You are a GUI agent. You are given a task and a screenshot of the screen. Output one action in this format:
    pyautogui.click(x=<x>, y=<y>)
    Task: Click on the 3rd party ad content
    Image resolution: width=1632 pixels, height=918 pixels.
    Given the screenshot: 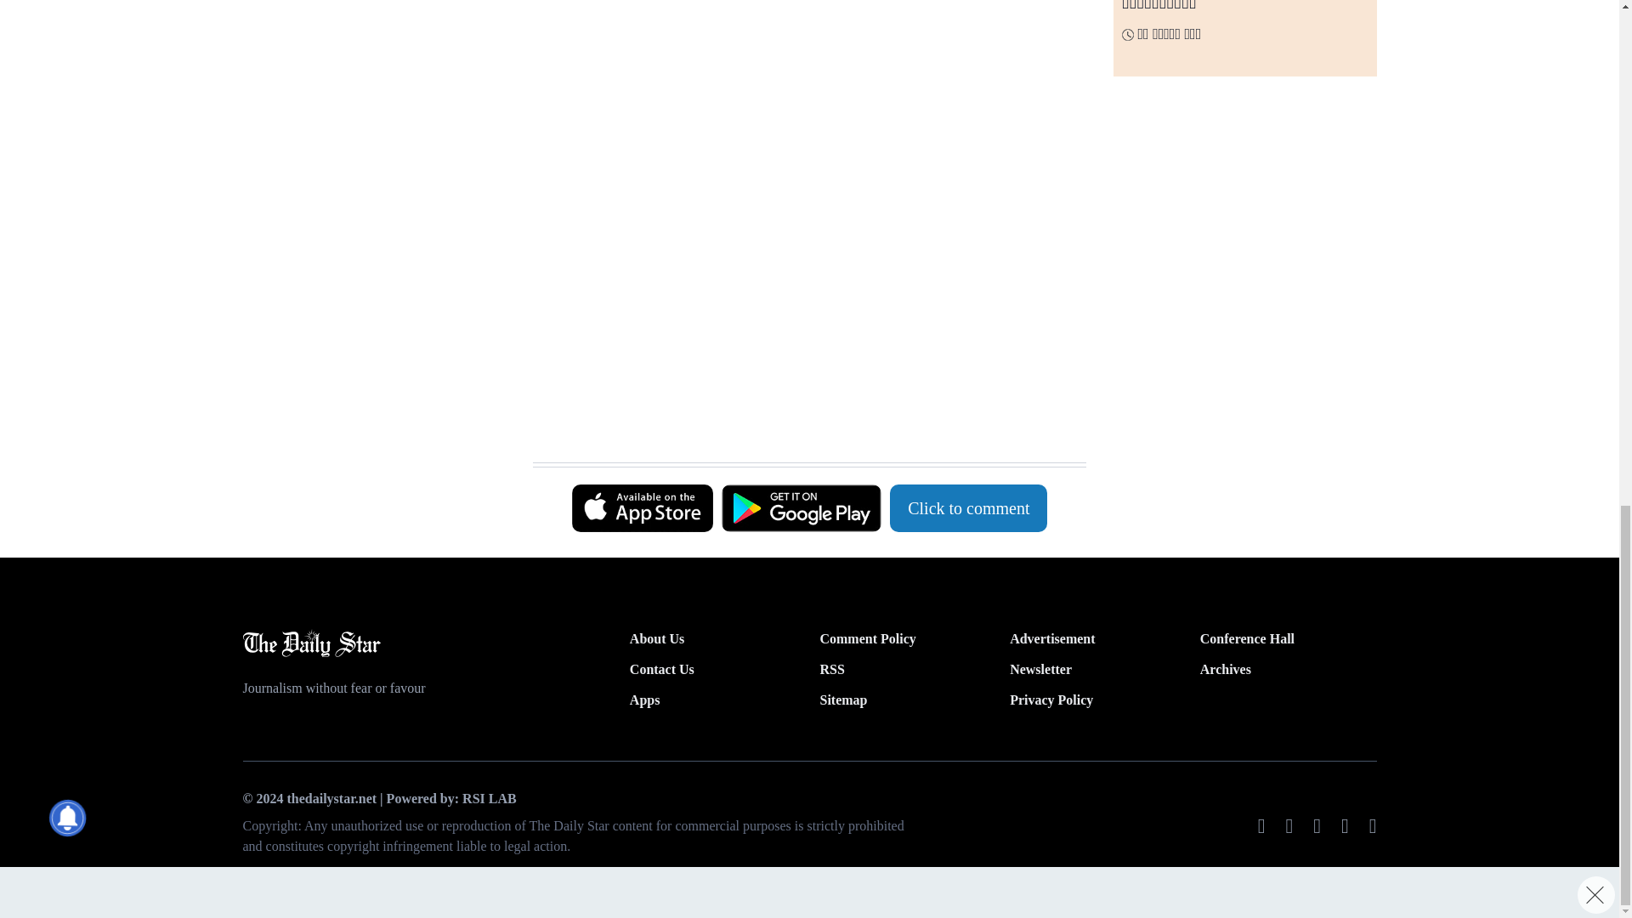 What is the action you would take?
    pyautogui.click(x=801, y=70)
    